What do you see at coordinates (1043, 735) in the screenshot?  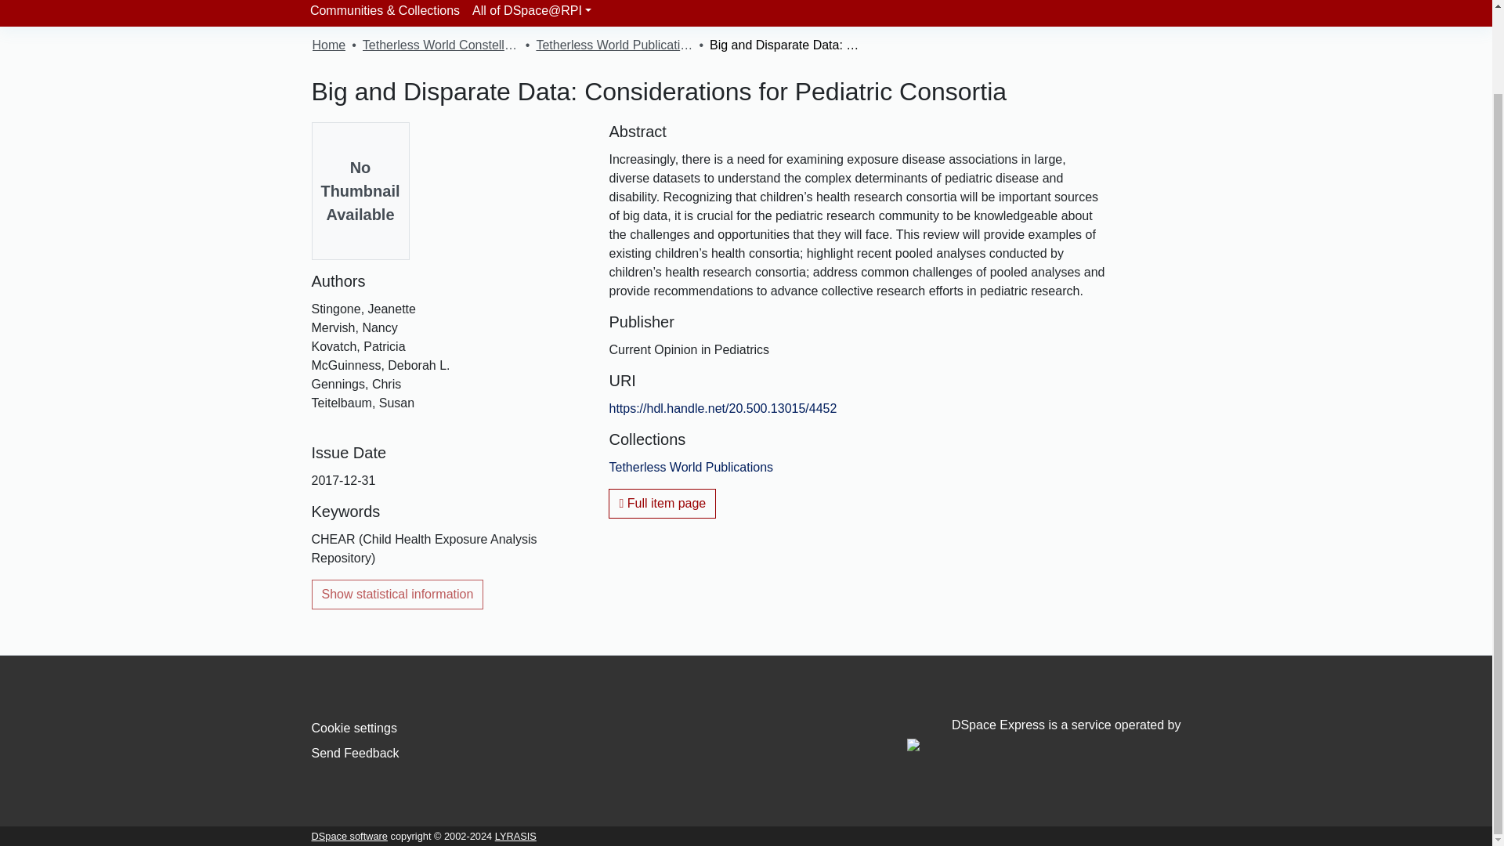 I see `DSpace Express is a service operated by` at bounding box center [1043, 735].